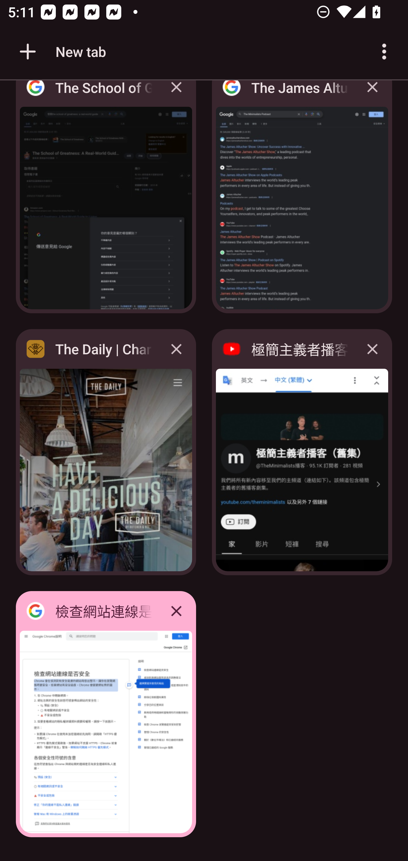 Image resolution: width=408 pixels, height=861 pixels. What do you see at coordinates (372, 95) in the screenshot?
I see `Close The James Altucher Show - Google 搜尋 tab` at bounding box center [372, 95].